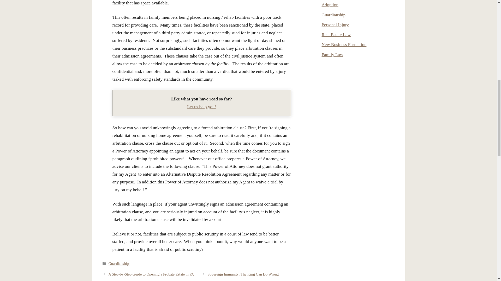 Image resolution: width=501 pixels, height=281 pixels. Describe the element at coordinates (484, 247) in the screenshot. I see `Scroll back to top` at that location.